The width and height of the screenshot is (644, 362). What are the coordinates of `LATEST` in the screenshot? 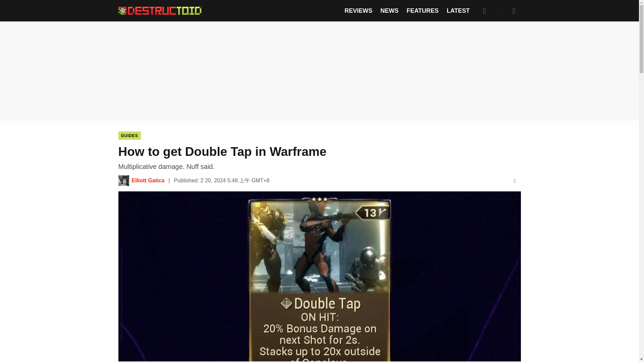 It's located at (458, 11).